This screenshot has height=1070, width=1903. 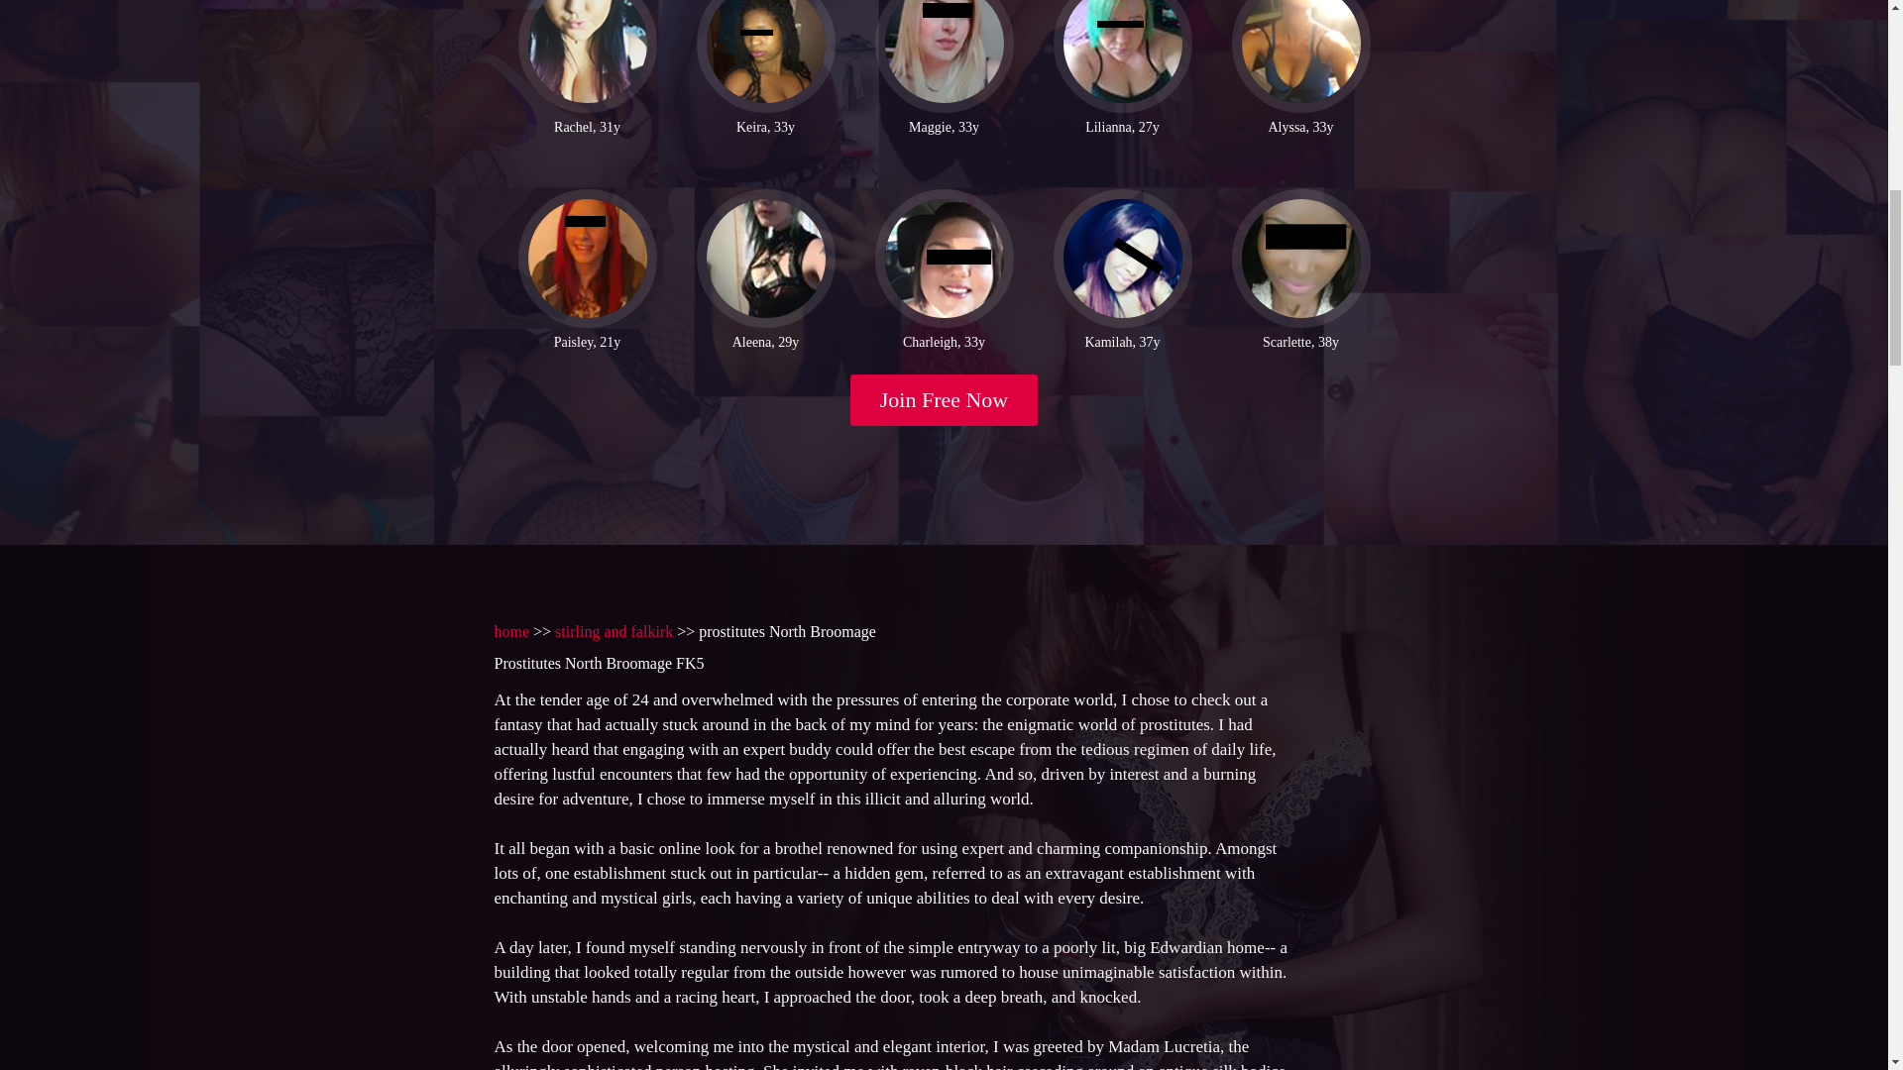 What do you see at coordinates (510, 630) in the screenshot?
I see `home` at bounding box center [510, 630].